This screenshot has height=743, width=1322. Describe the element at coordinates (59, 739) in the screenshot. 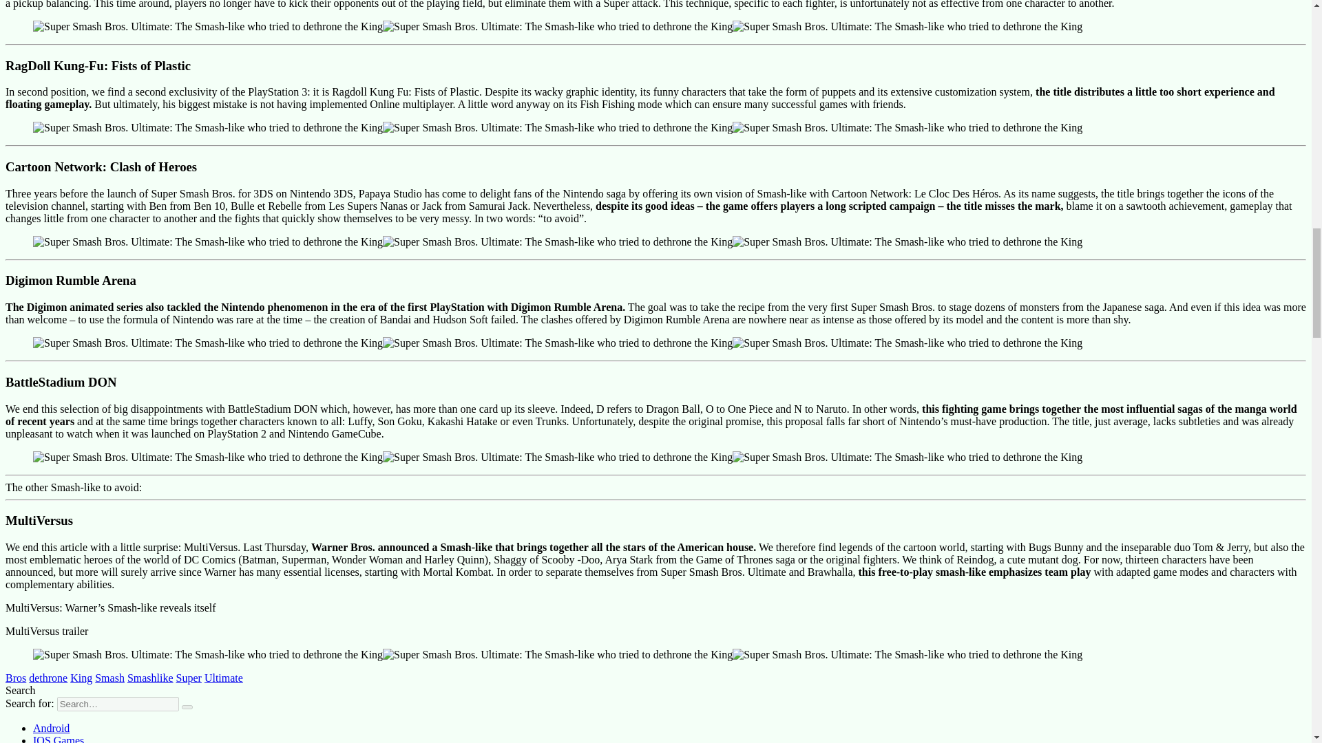

I see `IOS Games` at that location.